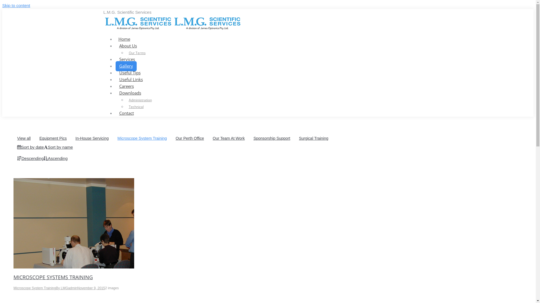 The width and height of the screenshot is (540, 303). I want to click on Administration, so click(143, 100).